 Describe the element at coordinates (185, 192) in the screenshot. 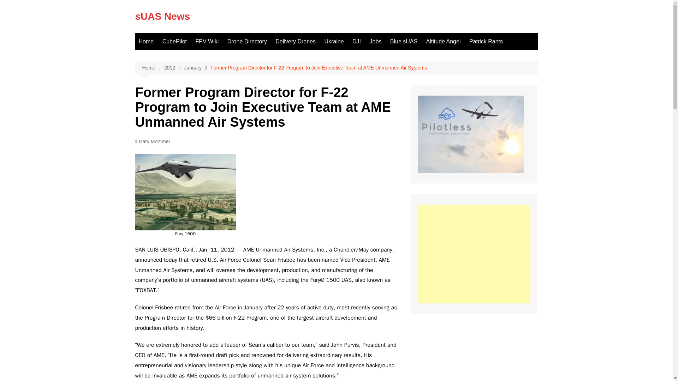

I see `afghan-Fury1500-111011-007sm` at that location.